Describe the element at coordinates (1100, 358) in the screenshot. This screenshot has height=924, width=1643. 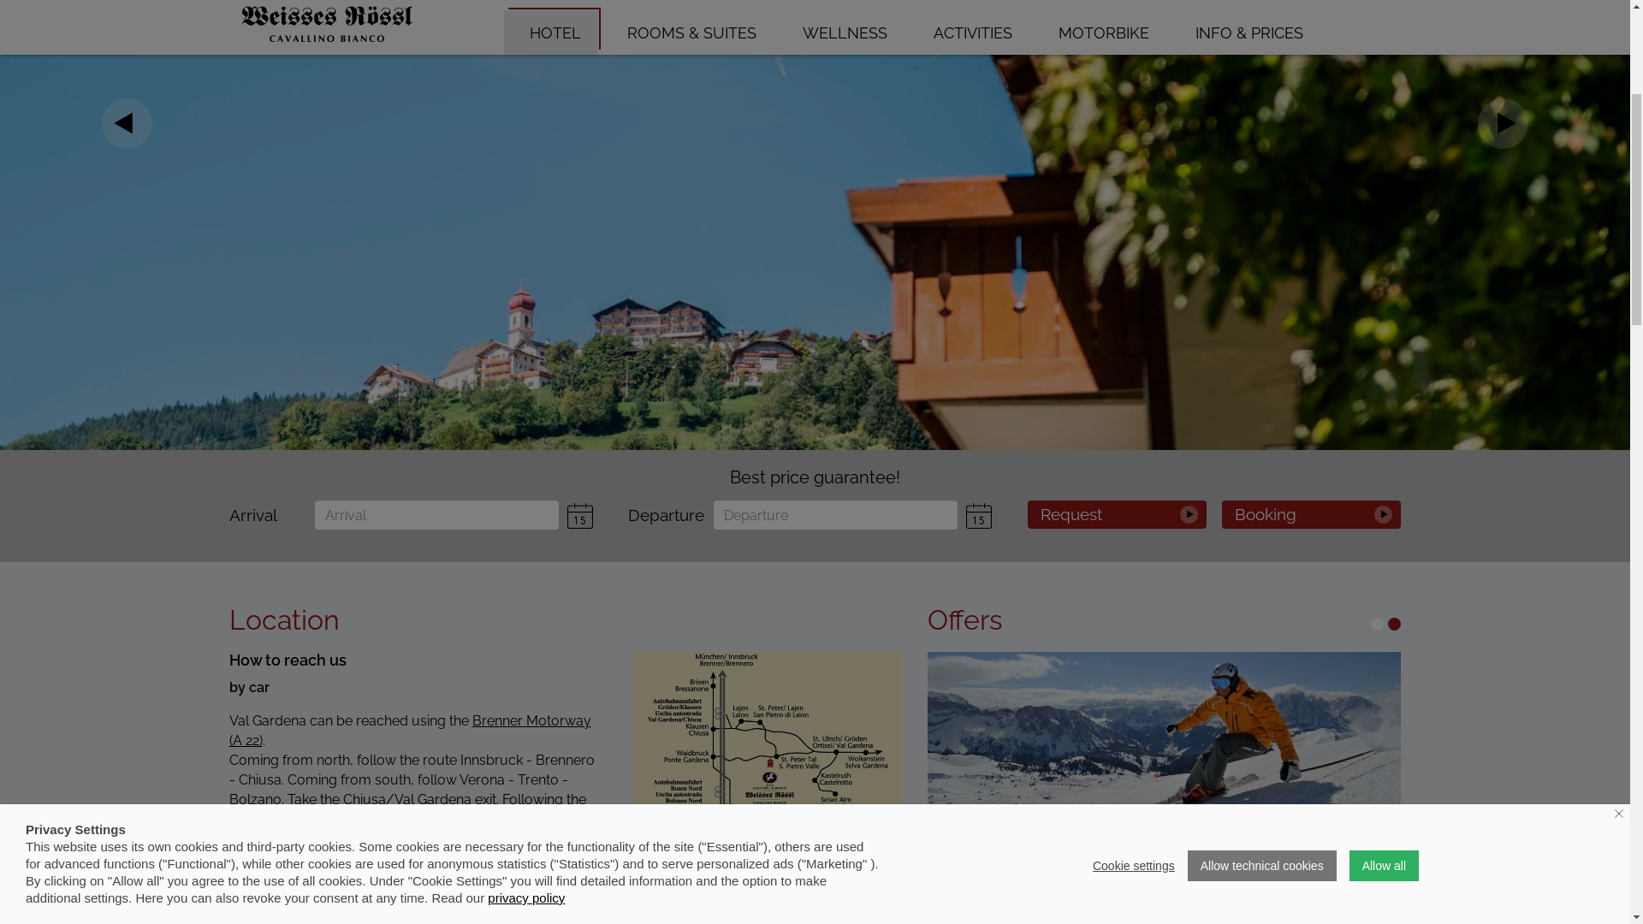
I see `MOTORBIKE` at that location.